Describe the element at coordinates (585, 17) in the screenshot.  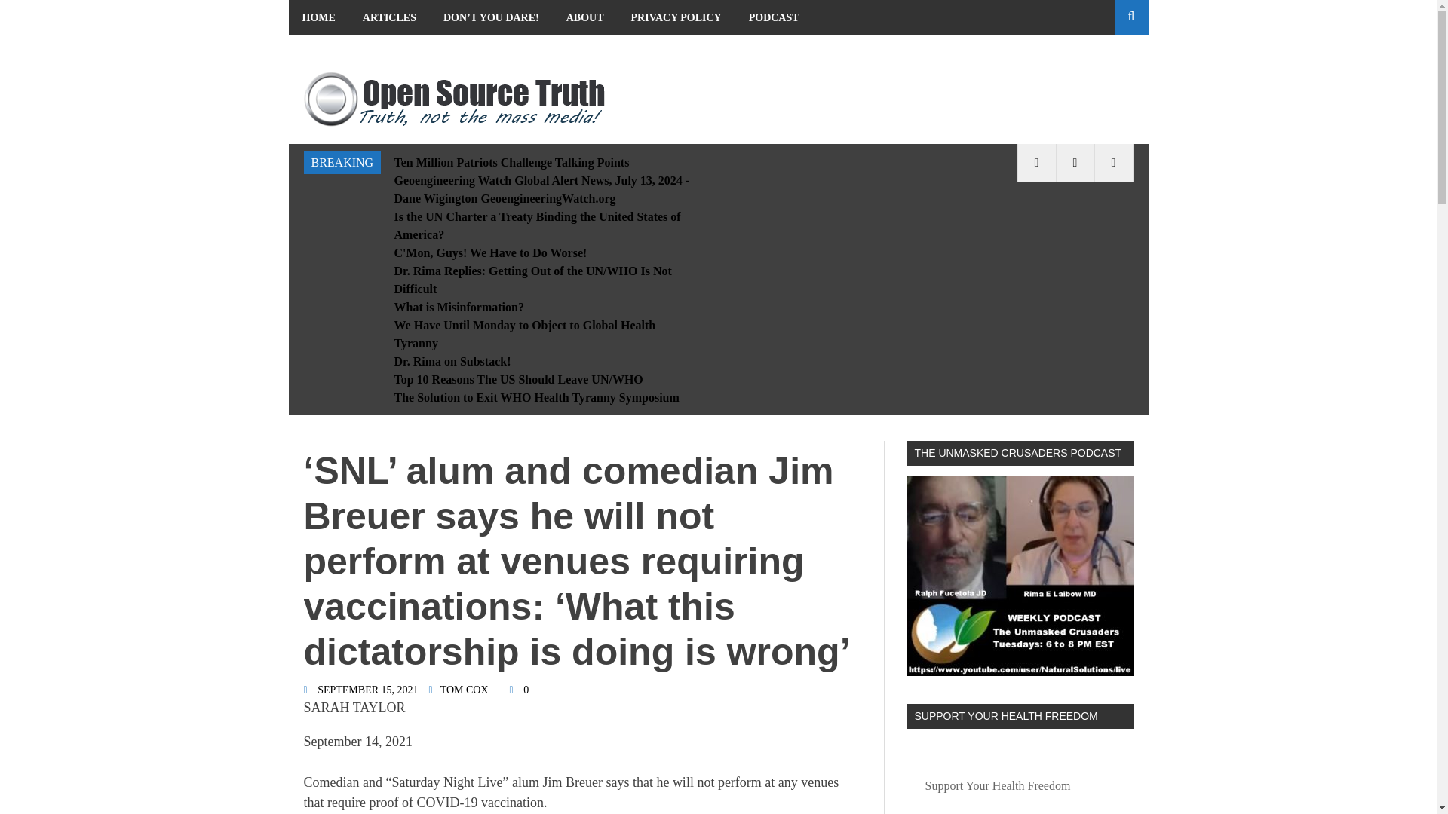
I see `ABOUT` at that location.